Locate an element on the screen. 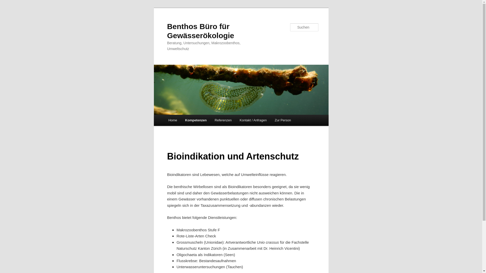  Home is located at coordinates (173, 120).